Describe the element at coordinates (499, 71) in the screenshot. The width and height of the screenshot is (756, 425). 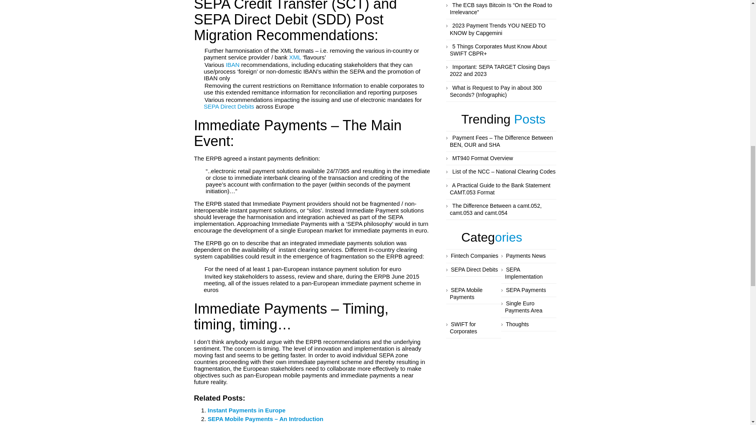
I see `Important: SEPA TARGET Closing Days 2022 and 2023` at that location.